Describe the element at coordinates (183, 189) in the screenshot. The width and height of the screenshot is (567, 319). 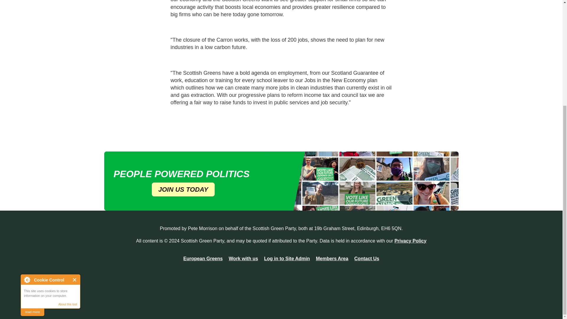
I see `JOIN US TODAY` at that location.